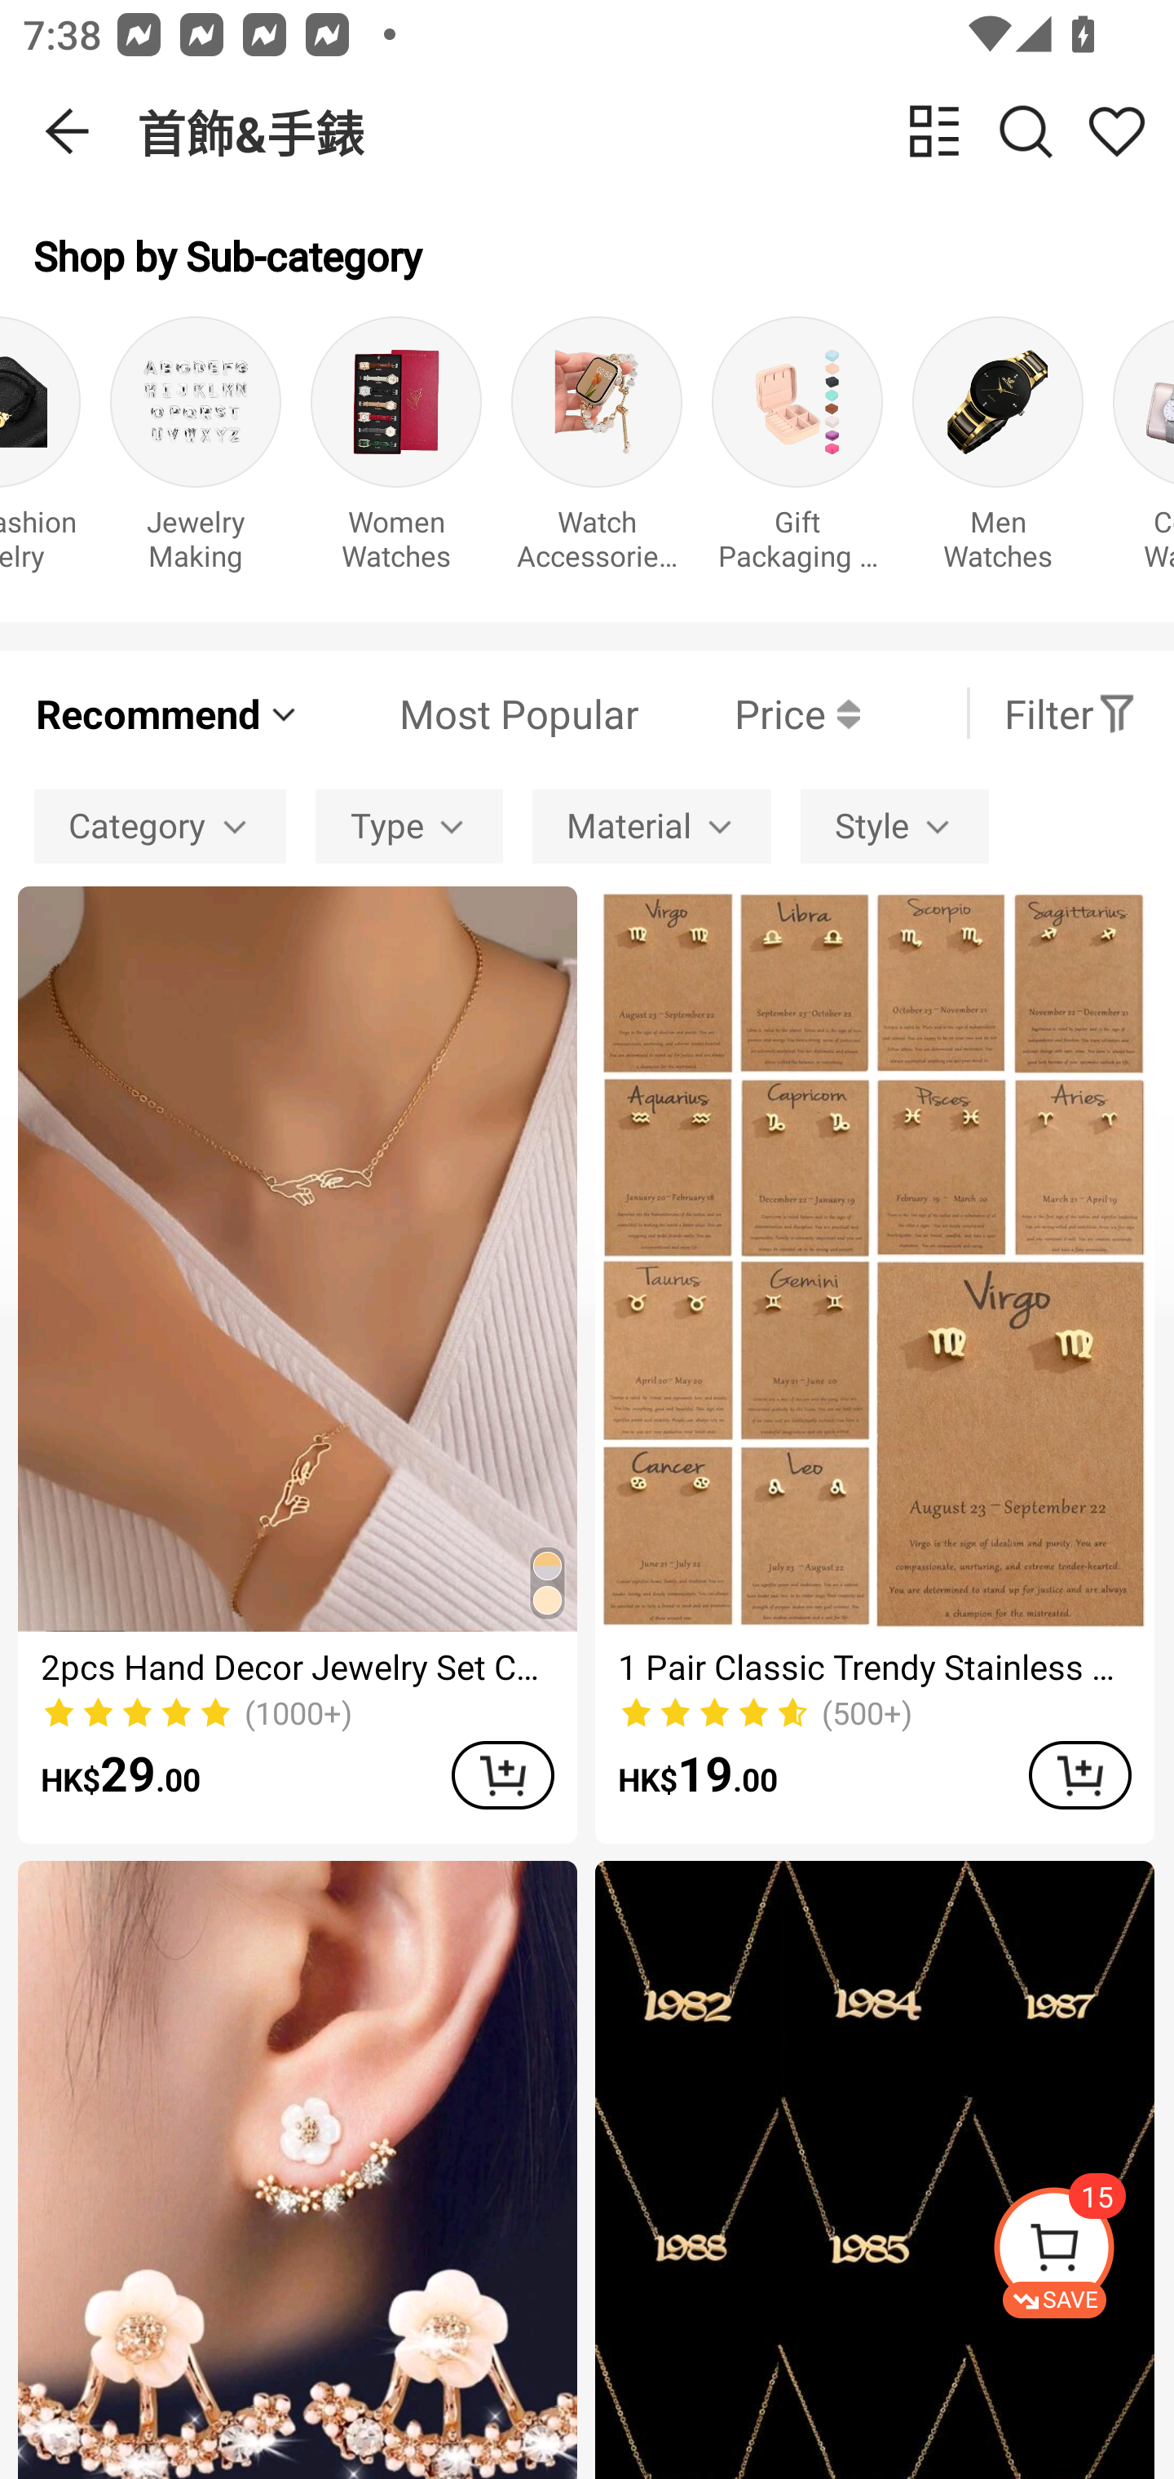 This screenshot has height=2479, width=1174. What do you see at coordinates (596, 452) in the screenshot?
I see `Watch Accessories & Tools` at bounding box center [596, 452].